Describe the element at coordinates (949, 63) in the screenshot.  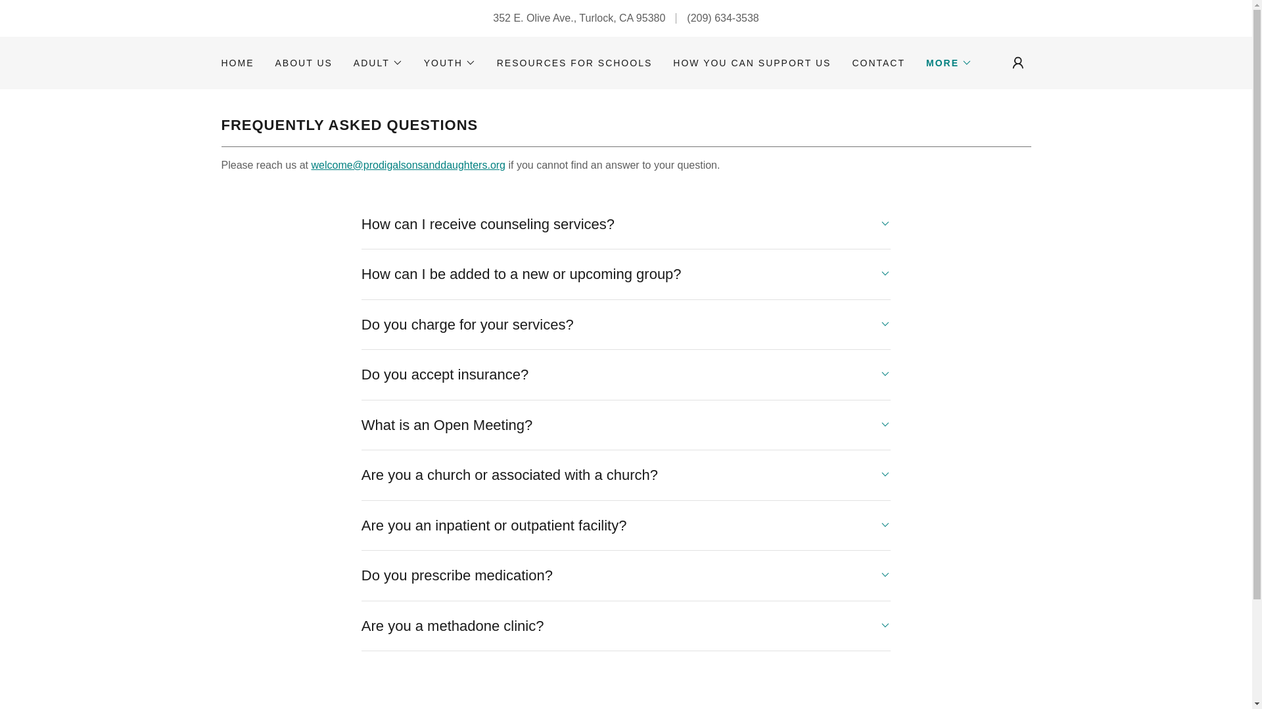
I see `MORE` at that location.